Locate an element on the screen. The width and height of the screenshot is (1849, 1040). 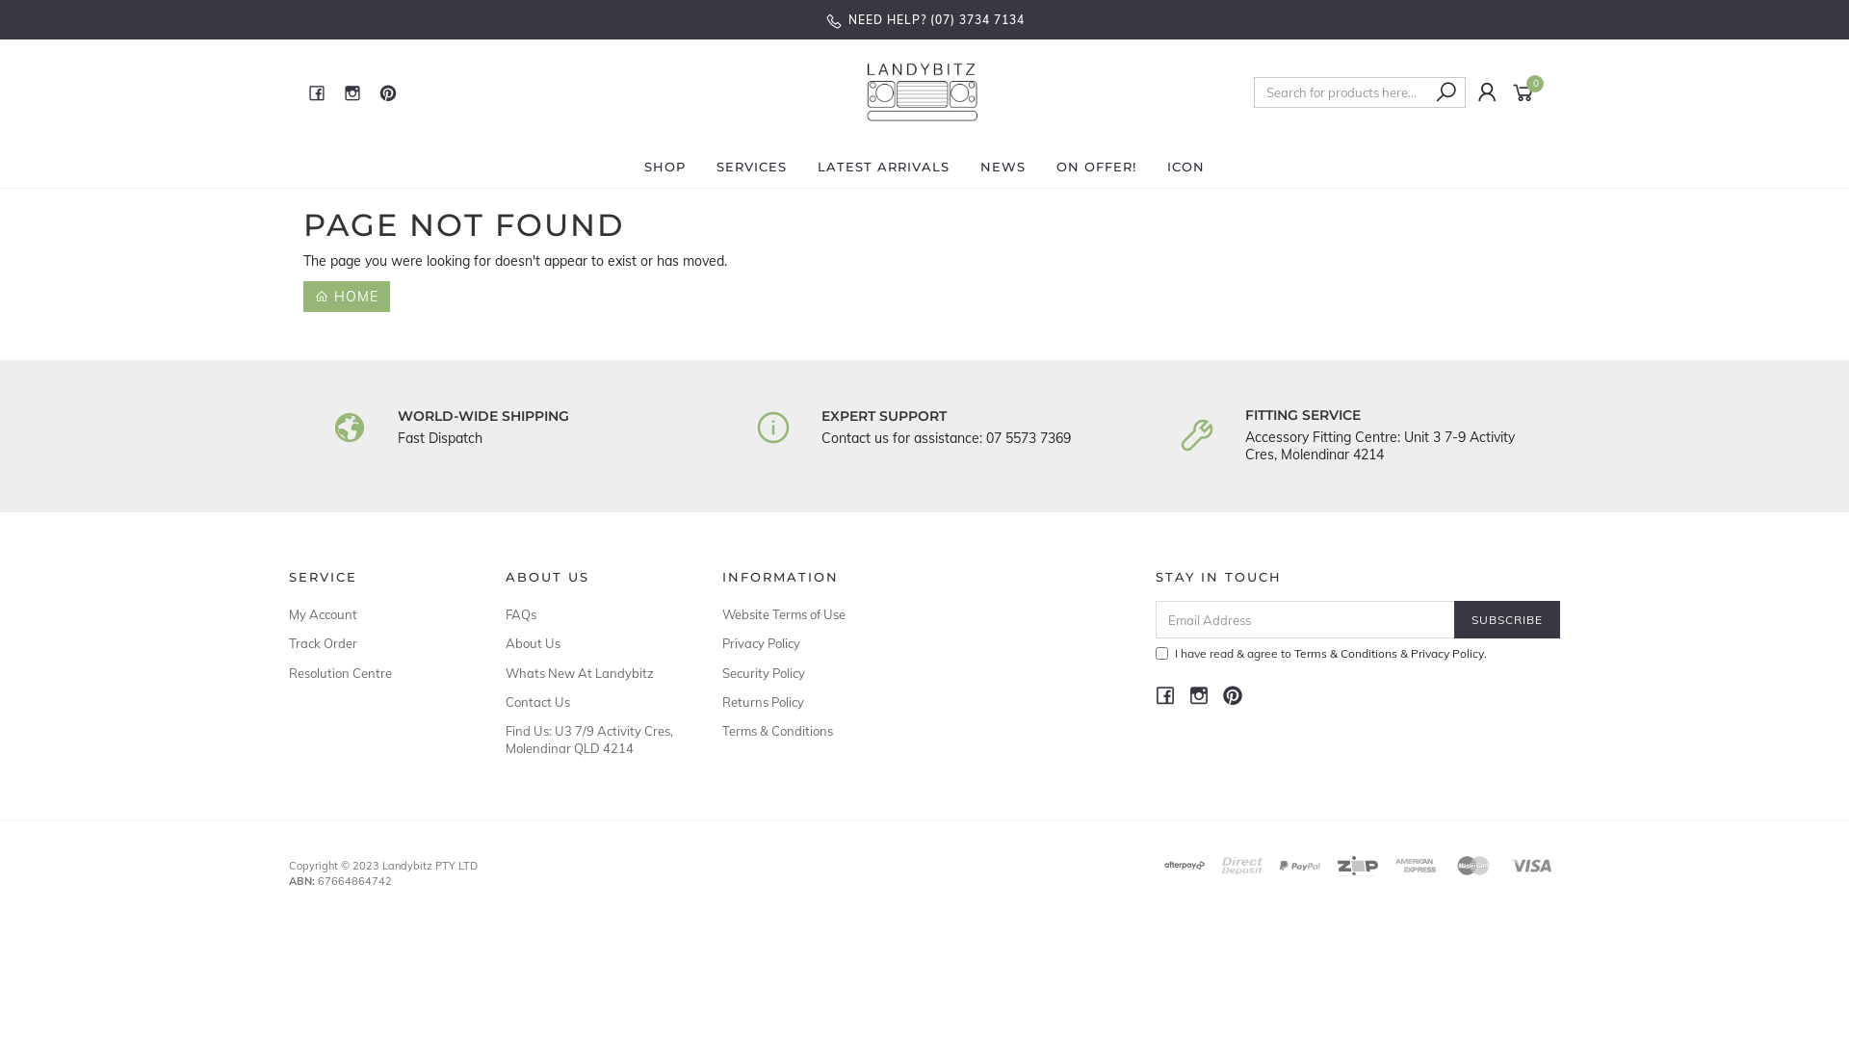
Resolution Centre is located at coordinates (376, 673).